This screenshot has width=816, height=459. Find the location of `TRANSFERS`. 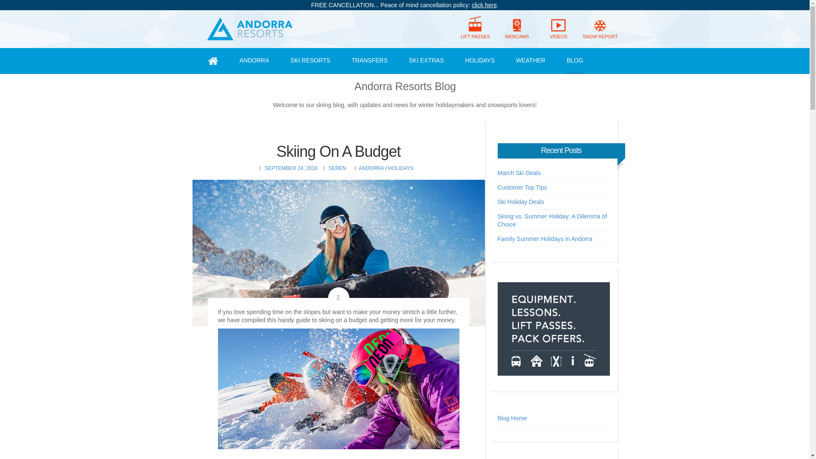

TRANSFERS is located at coordinates (369, 61).